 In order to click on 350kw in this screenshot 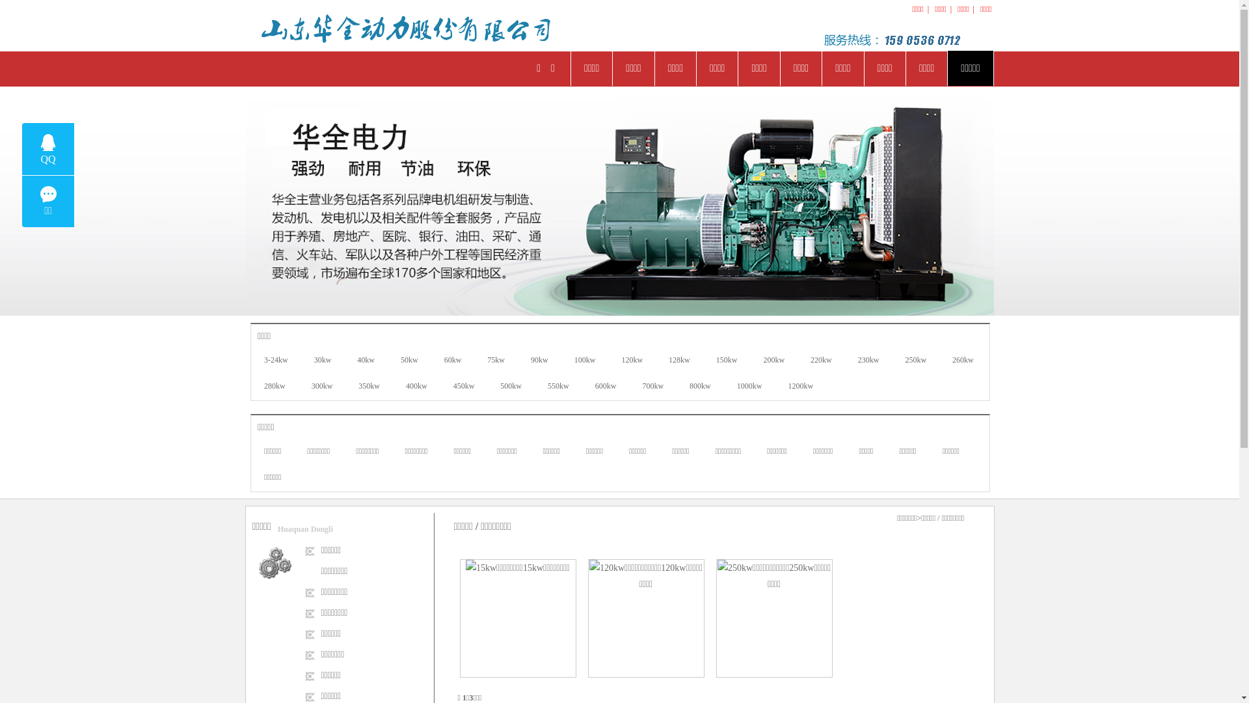, I will do `click(369, 387)`.